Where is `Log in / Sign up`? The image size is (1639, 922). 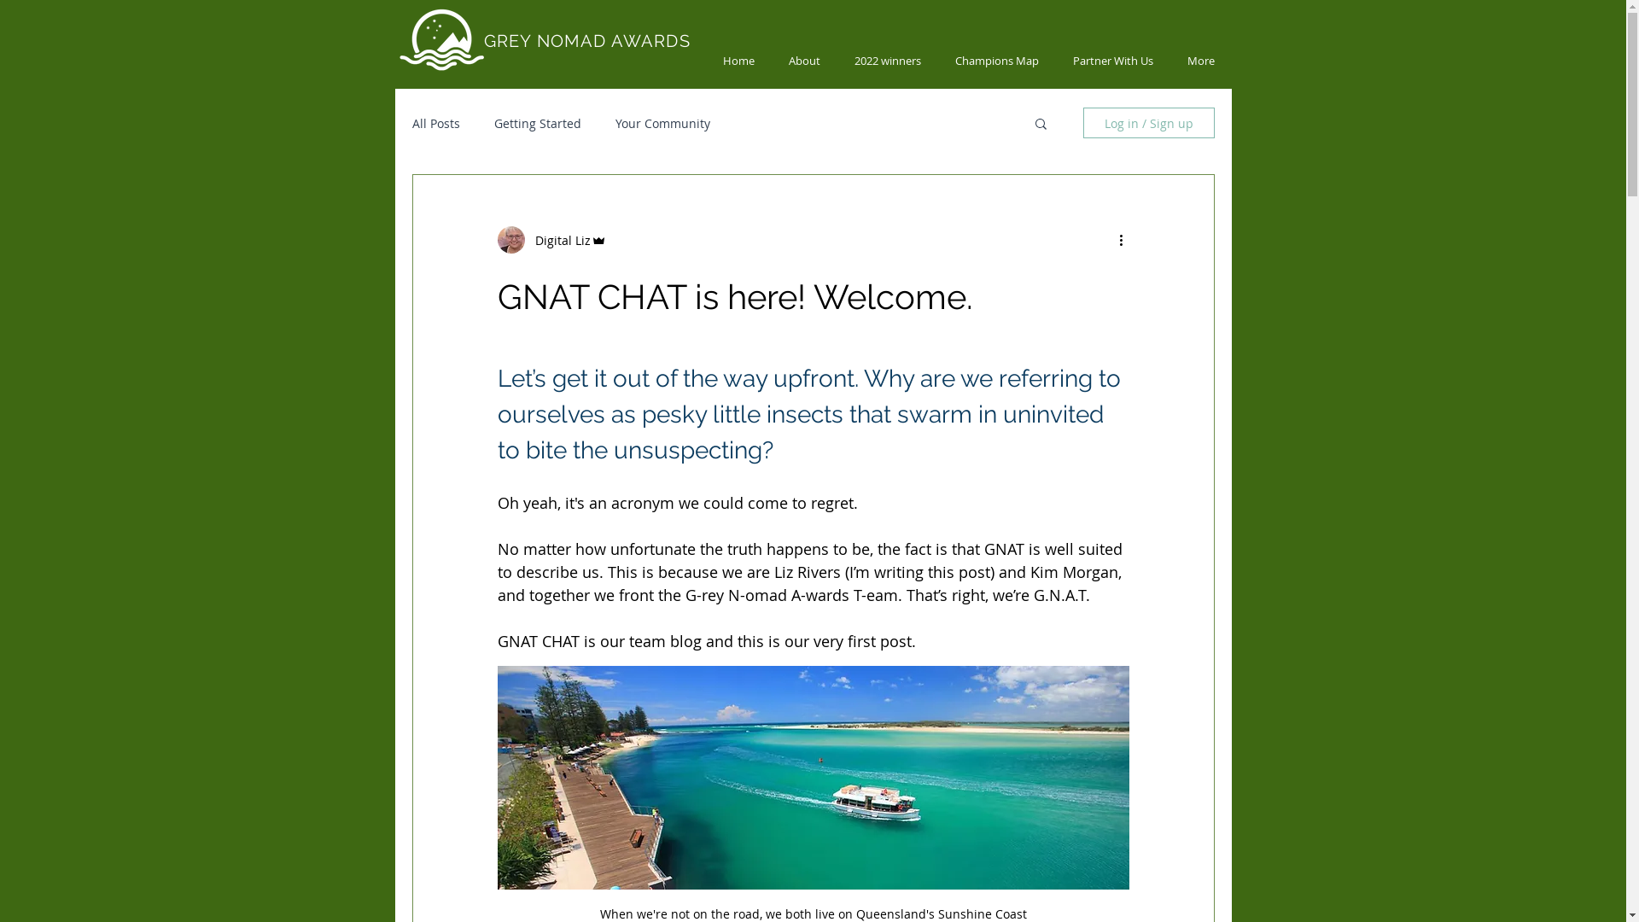
Log in / Sign up is located at coordinates (1148, 123).